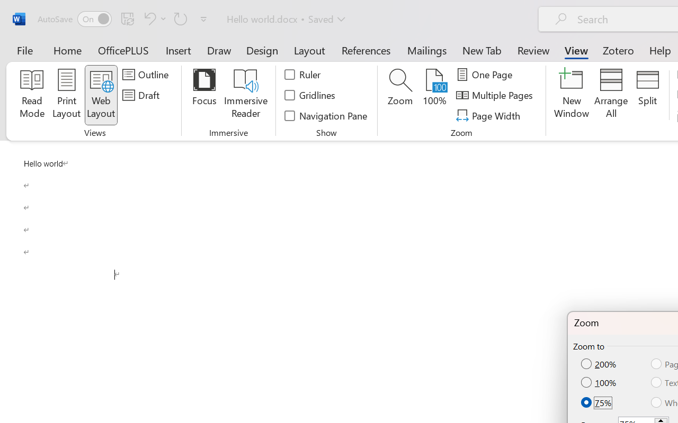 The height and width of the screenshot is (423, 678). Describe the element at coordinates (489, 115) in the screenshot. I see `Page Width` at that location.